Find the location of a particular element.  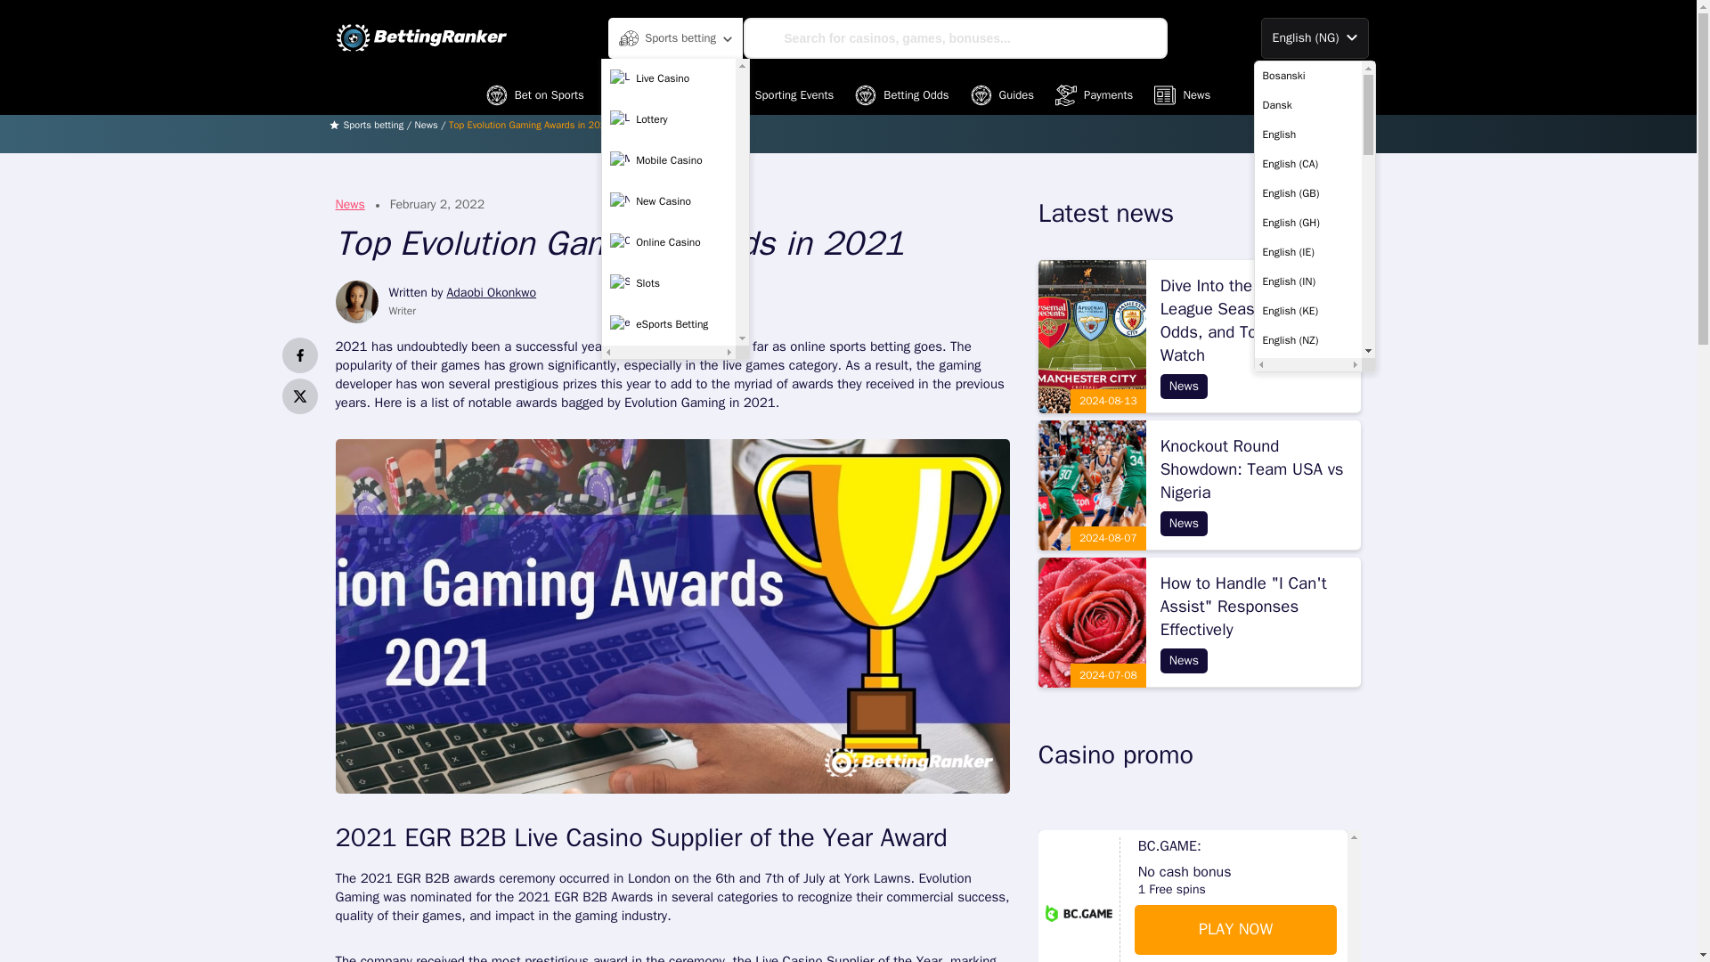

English is located at coordinates (1307, 134).